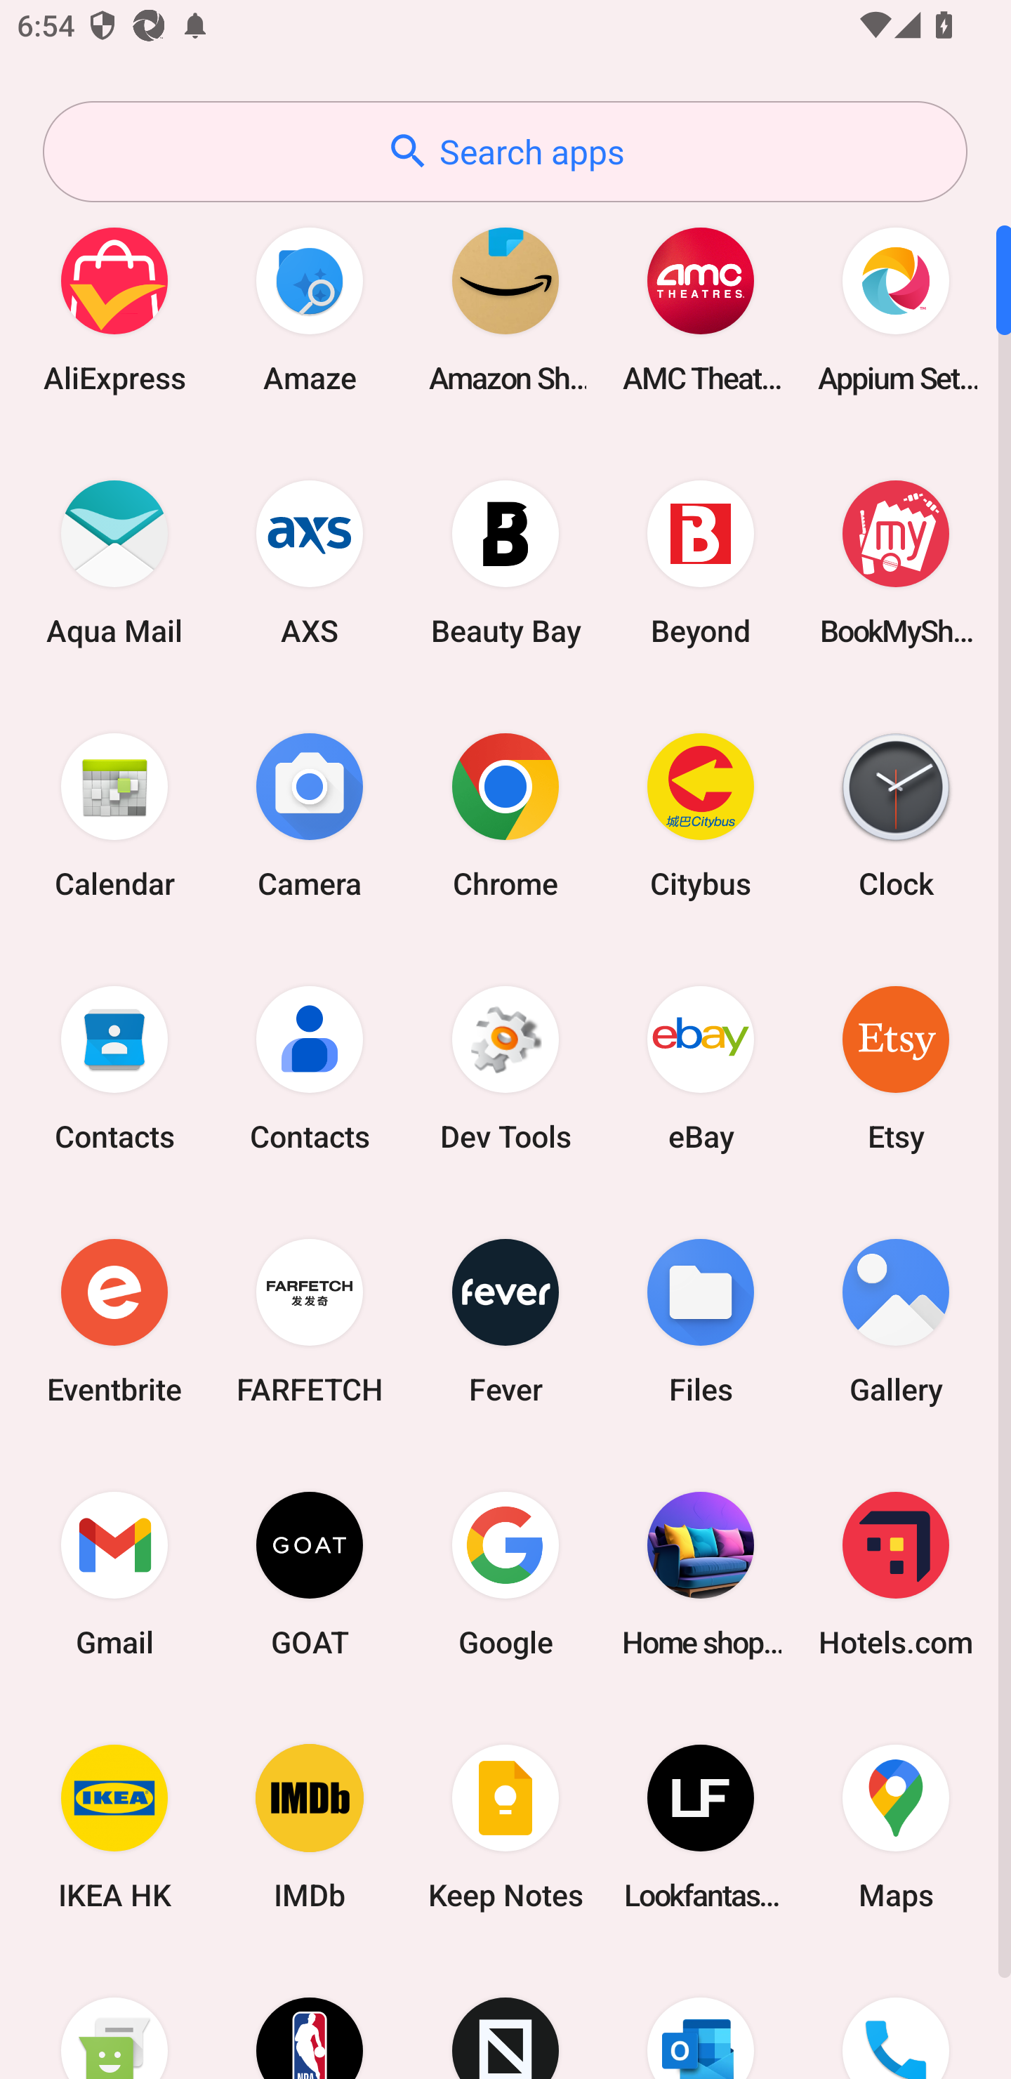  What do you see at coordinates (114, 1068) in the screenshot?
I see `Contacts` at bounding box center [114, 1068].